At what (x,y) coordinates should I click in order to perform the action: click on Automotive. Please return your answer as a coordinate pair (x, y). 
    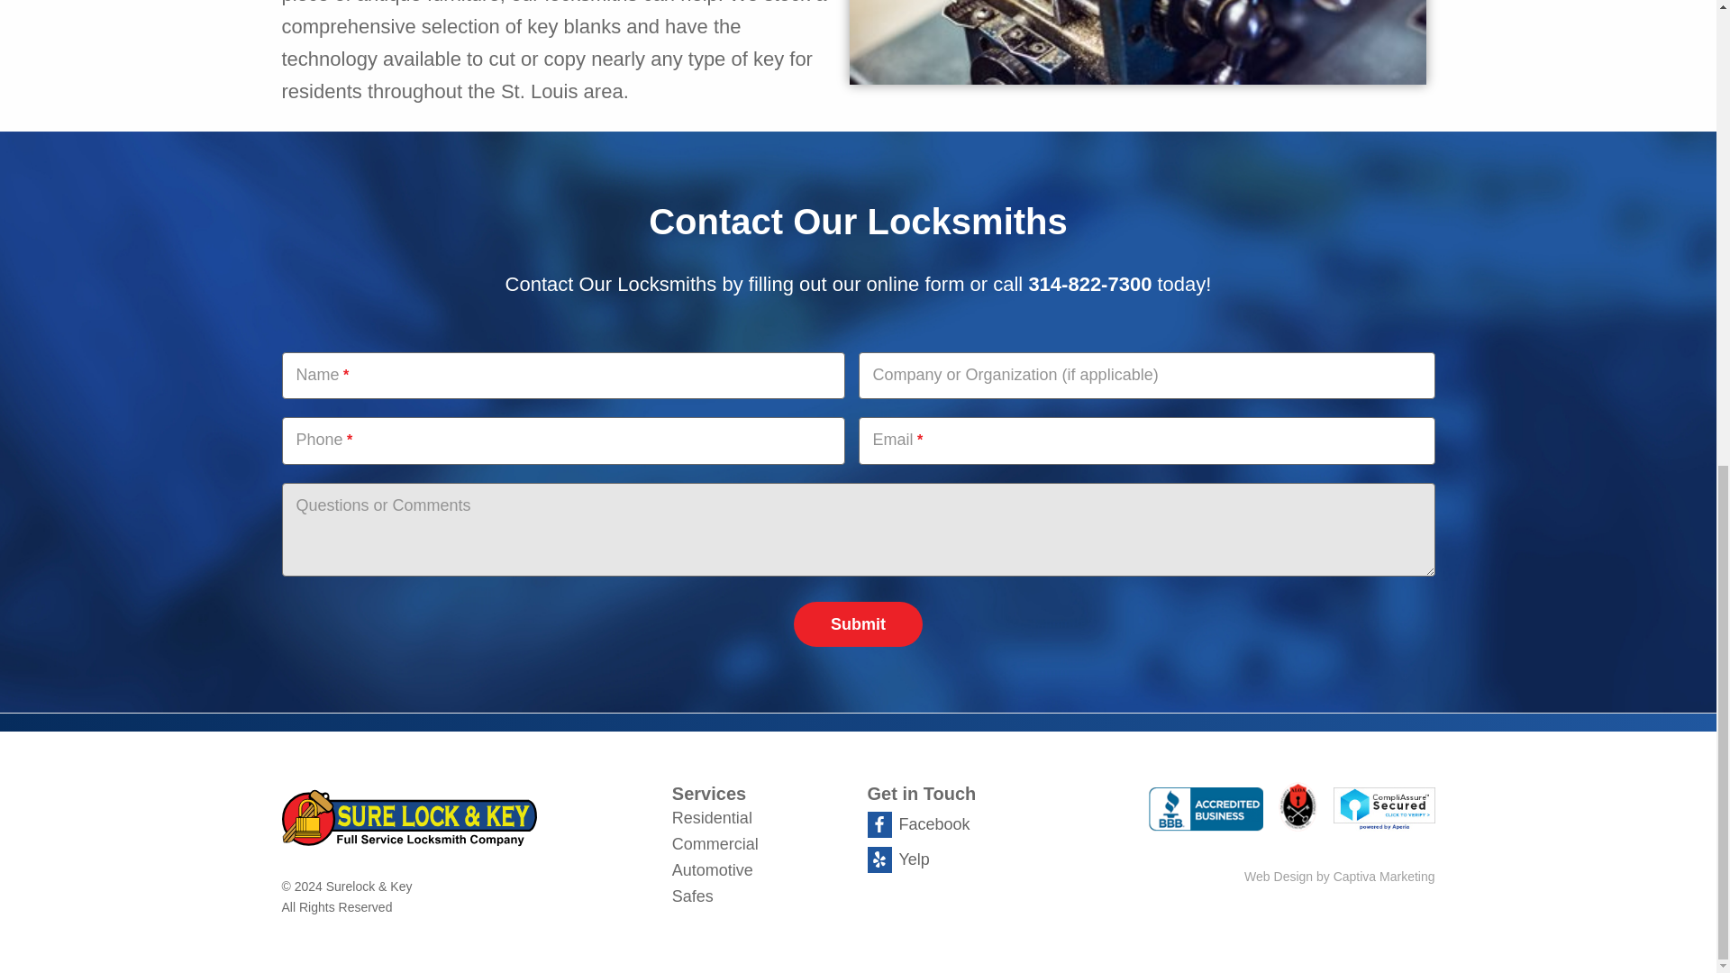
    Looking at the image, I should click on (712, 870).